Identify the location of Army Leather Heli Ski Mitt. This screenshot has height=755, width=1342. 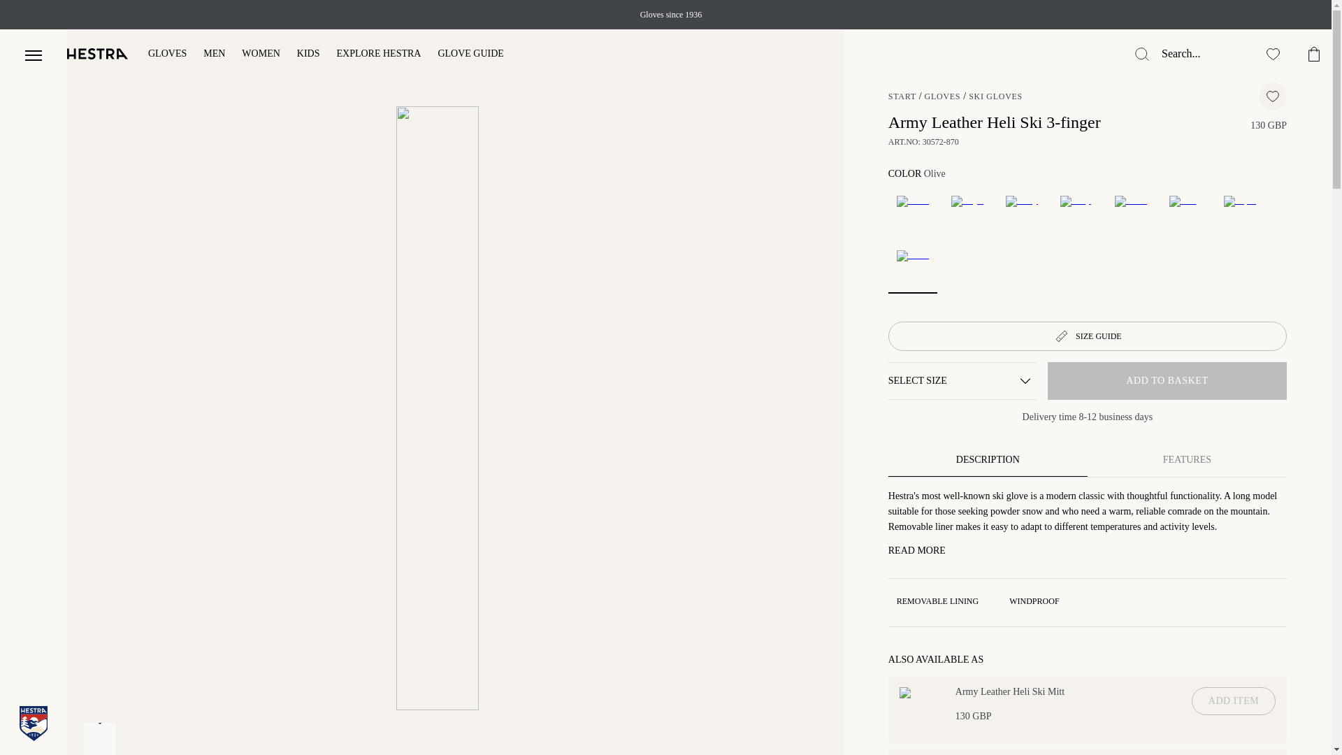
(1009, 691).